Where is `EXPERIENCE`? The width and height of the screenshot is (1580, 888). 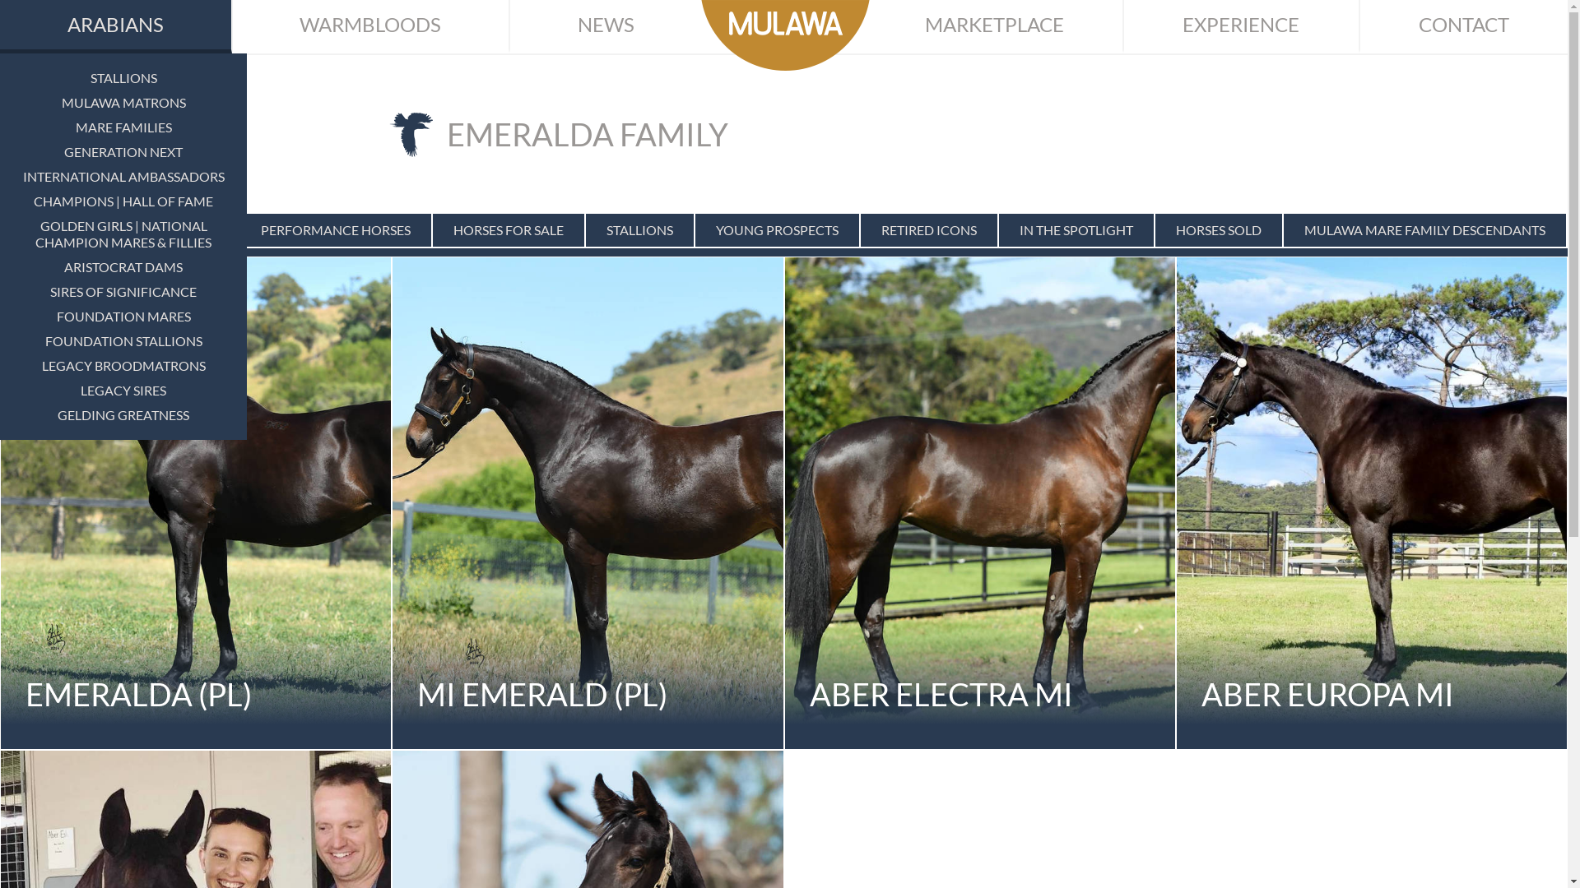 EXPERIENCE is located at coordinates (1241, 26).